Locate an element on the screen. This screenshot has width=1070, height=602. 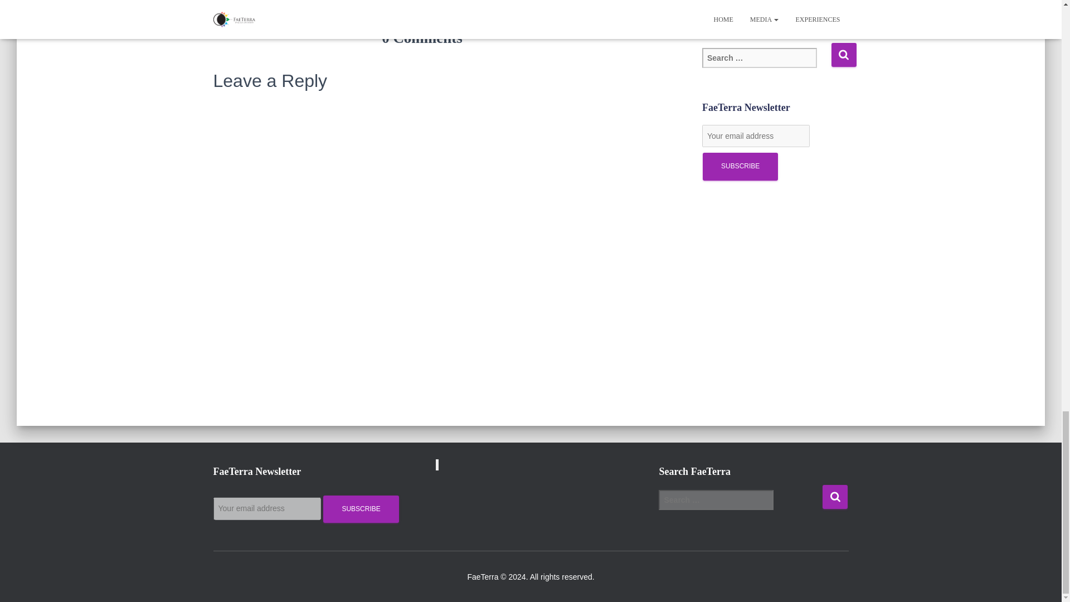
Subscribe is located at coordinates (360, 509).